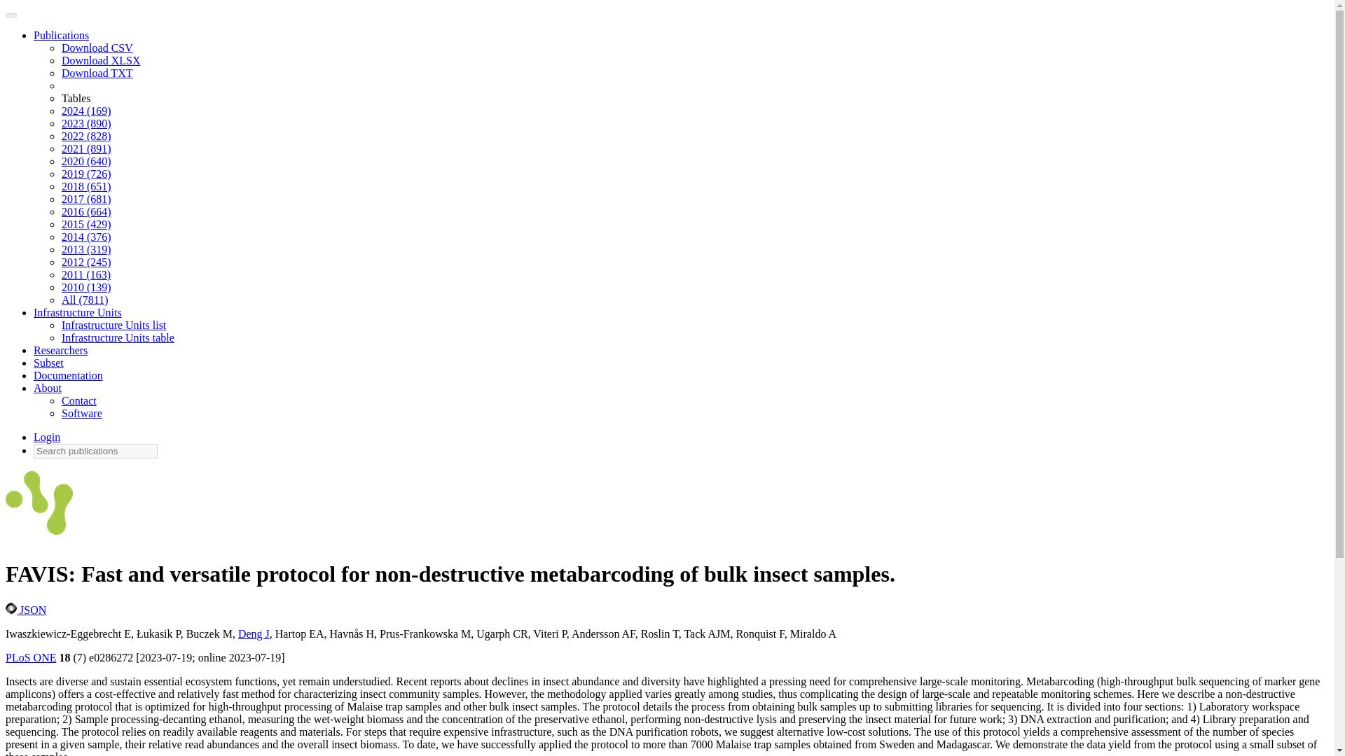 The image size is (1345, 756). I want to click on Subset, so click(48, 363).